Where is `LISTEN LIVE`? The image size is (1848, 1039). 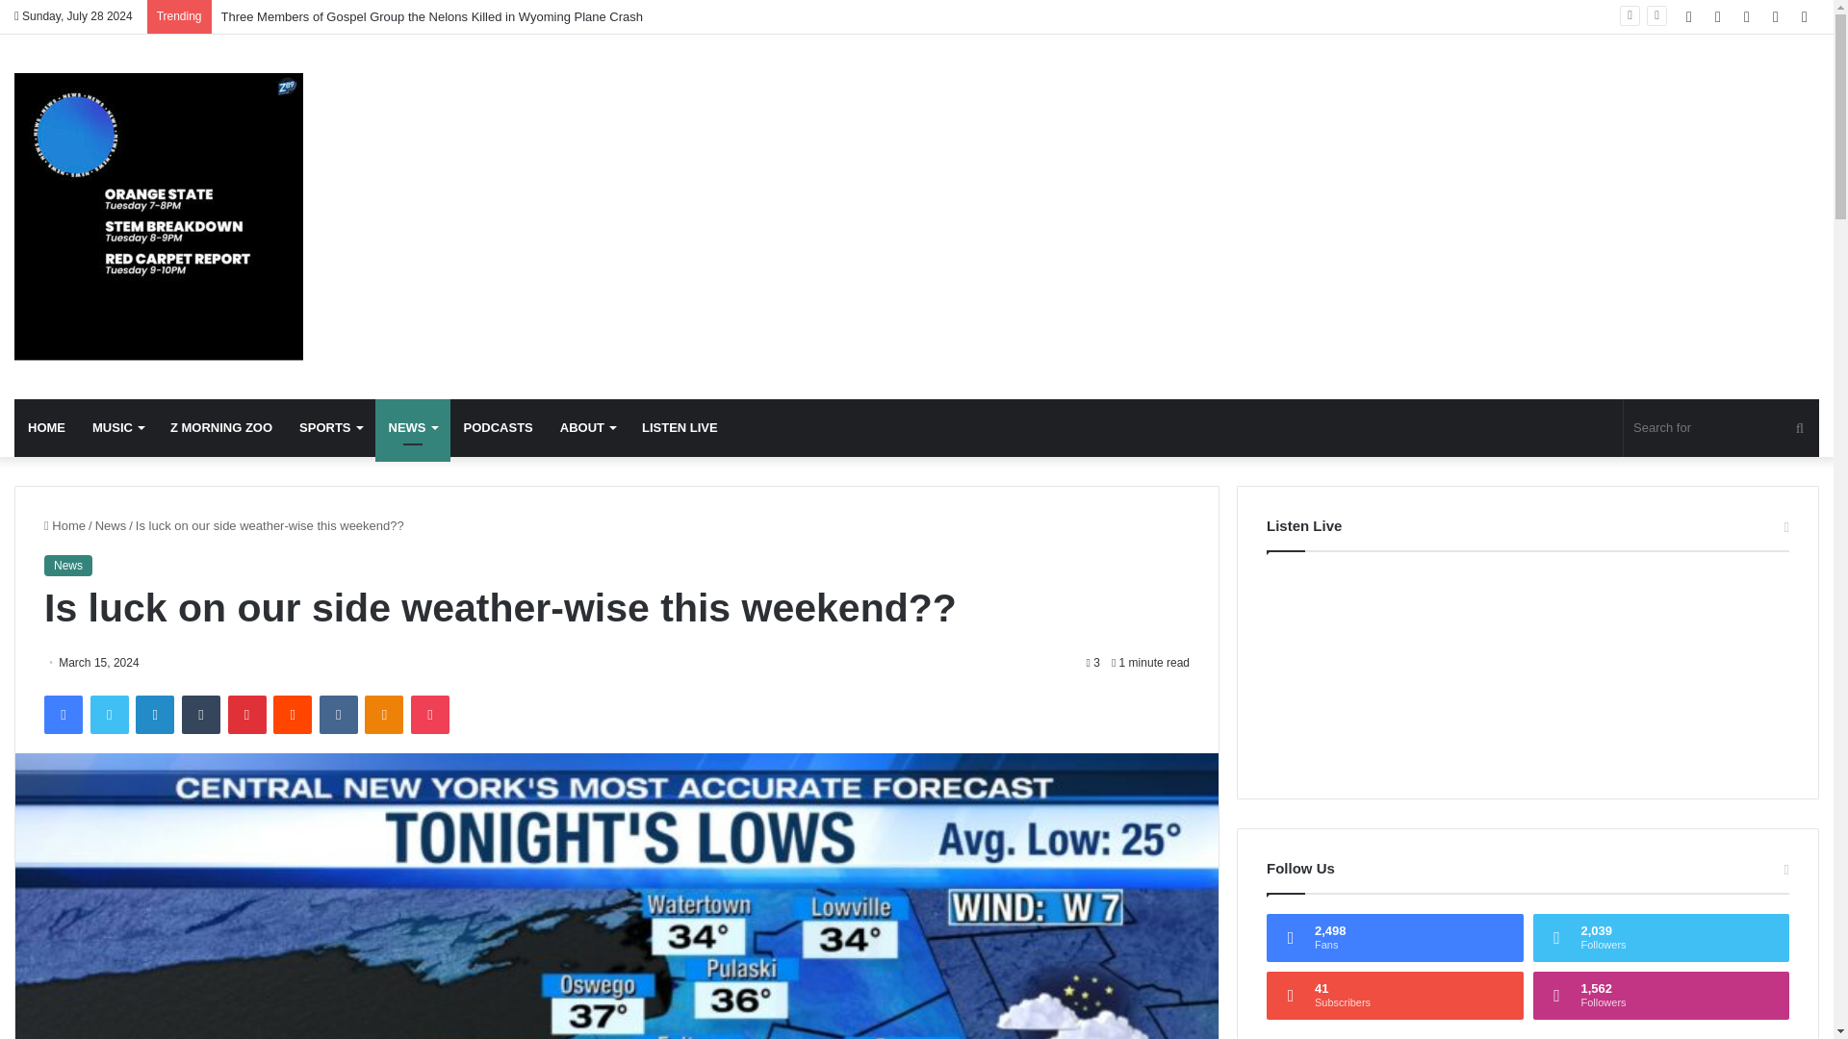
LISTEN LIVE is located at coordinates (680, 427).